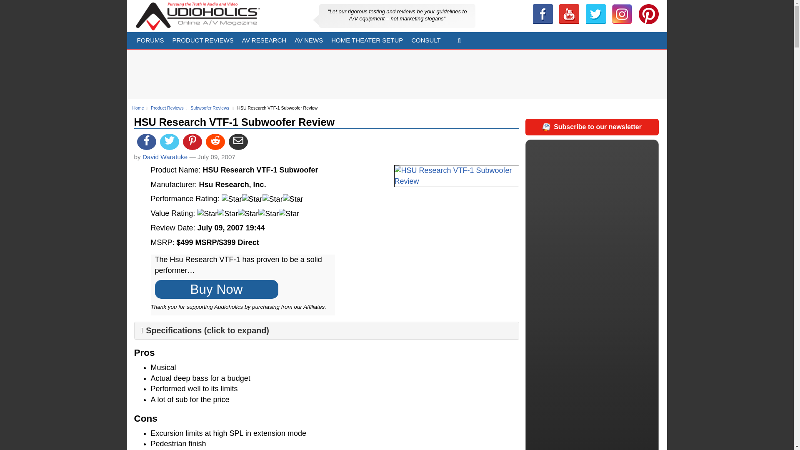 The height and width of the screenshot is (450, 800). What do you see at coordinates (595, 14) in the screenshot?
I see `Twitter` at bounding box center [595, 14].